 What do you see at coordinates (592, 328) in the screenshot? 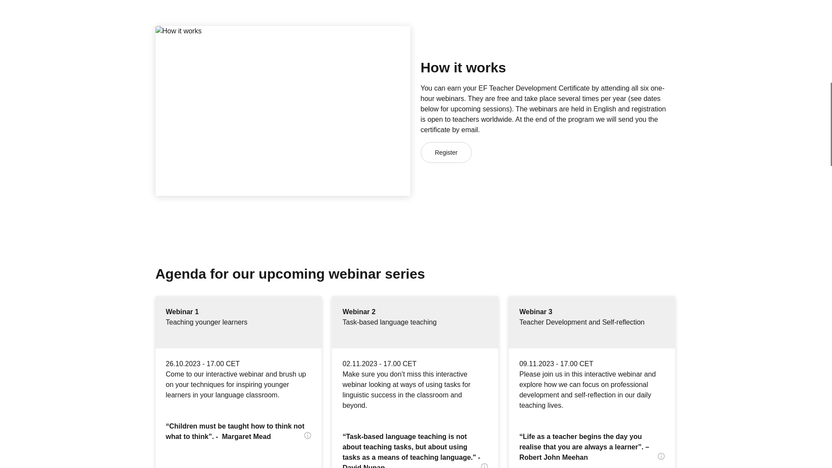
I see `Teacher Development and Self-reflection` at bounding box center [592, 328].